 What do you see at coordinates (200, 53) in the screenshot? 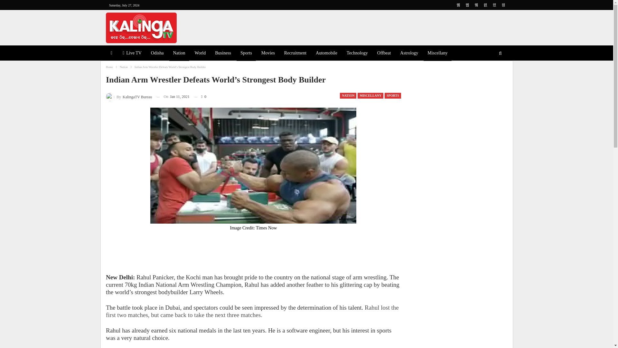
I see `World` at bounding box center [200, 53].